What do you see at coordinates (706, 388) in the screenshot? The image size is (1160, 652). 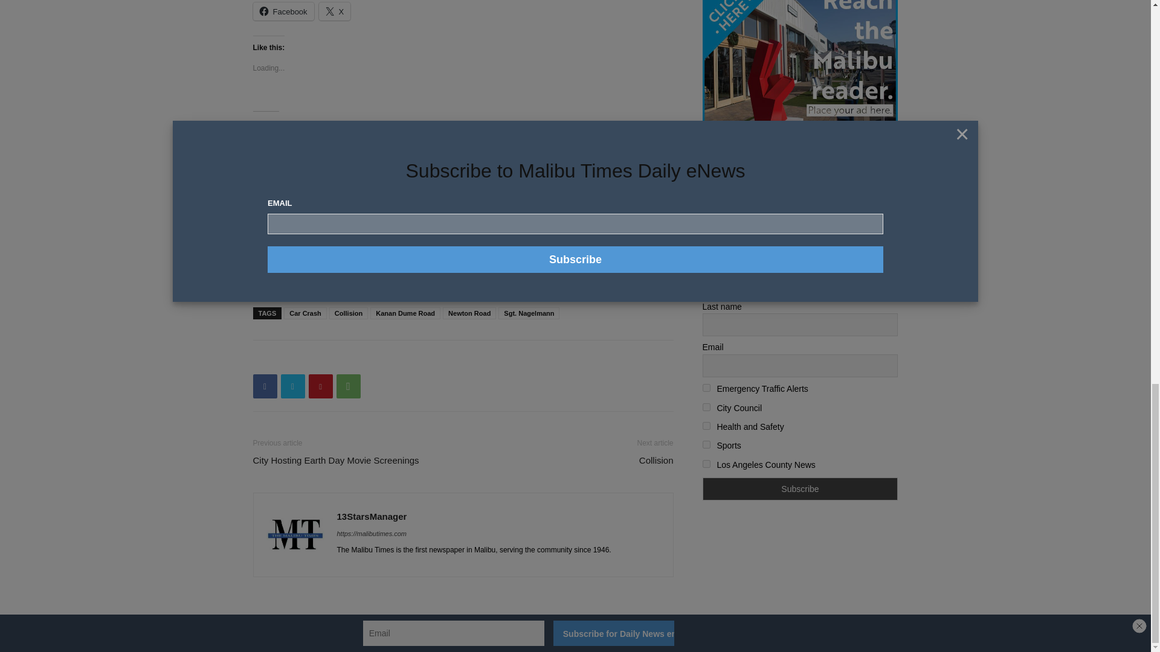 I see `2` at bounding box center [706, 388].